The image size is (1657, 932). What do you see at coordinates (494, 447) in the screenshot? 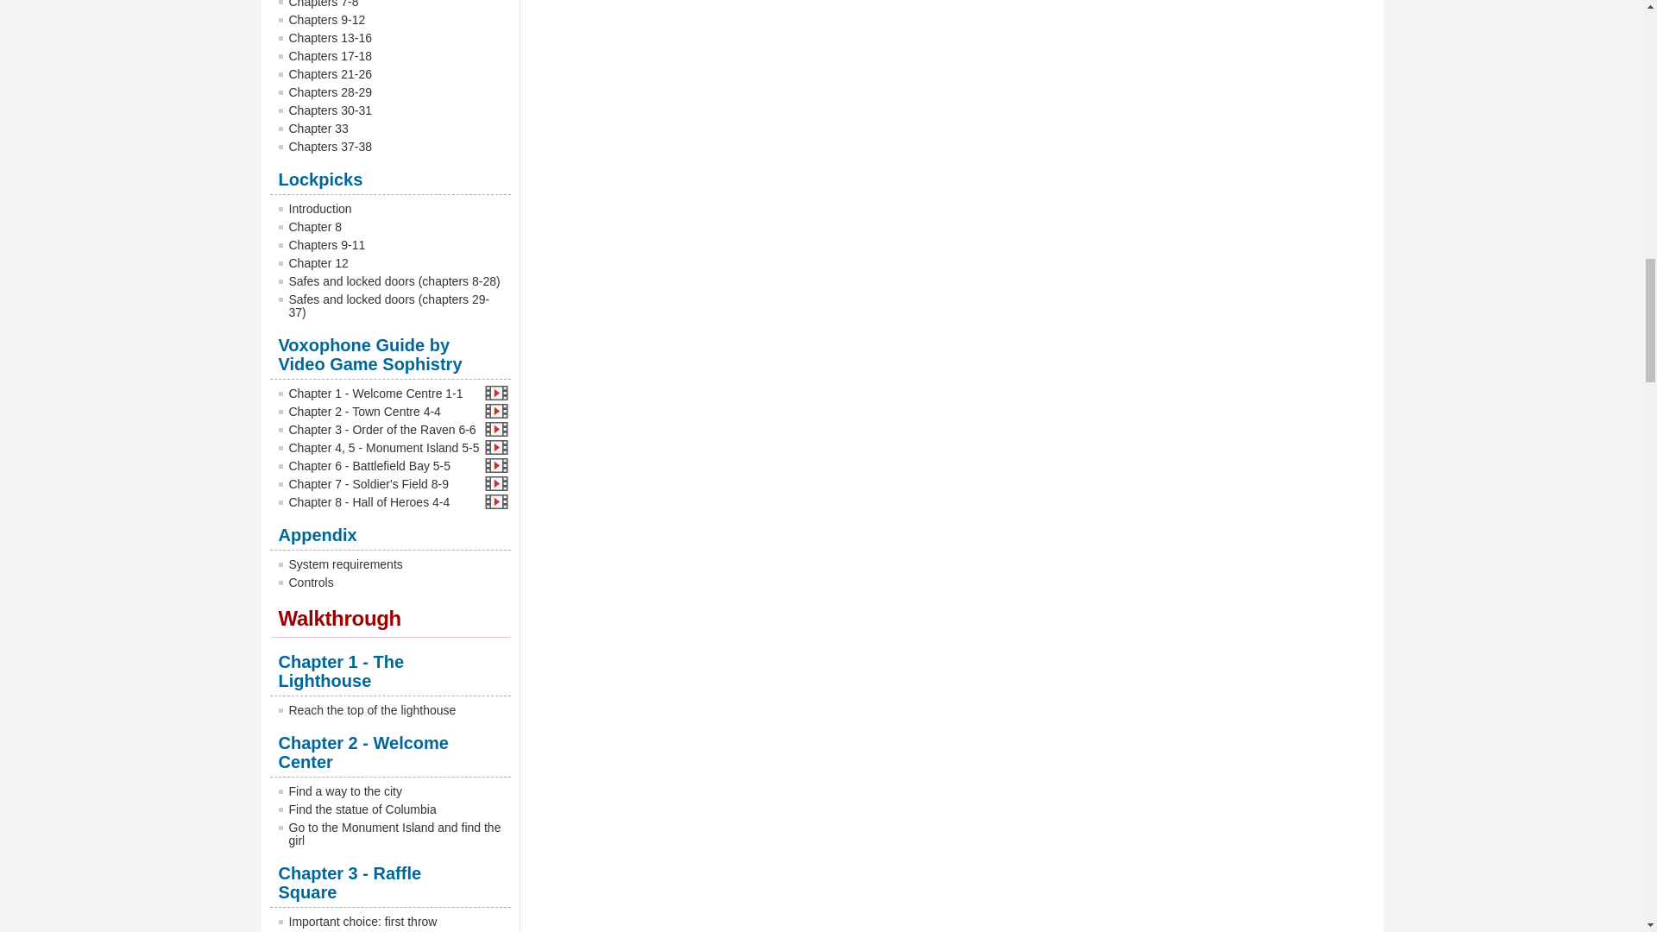
I see `Video Guide` at bounding box center [494, 447].